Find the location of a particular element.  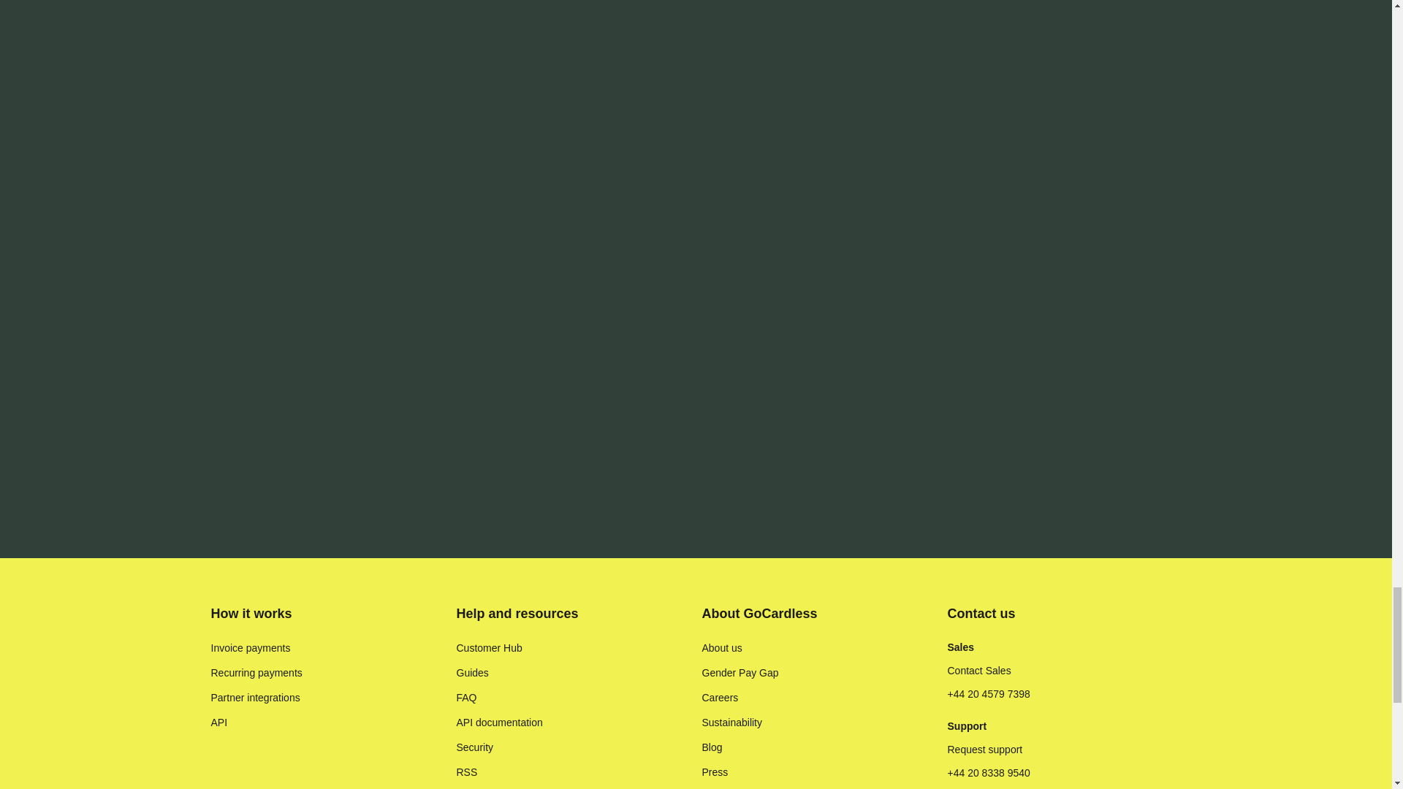

Guides is located at coordinates (472, 672).